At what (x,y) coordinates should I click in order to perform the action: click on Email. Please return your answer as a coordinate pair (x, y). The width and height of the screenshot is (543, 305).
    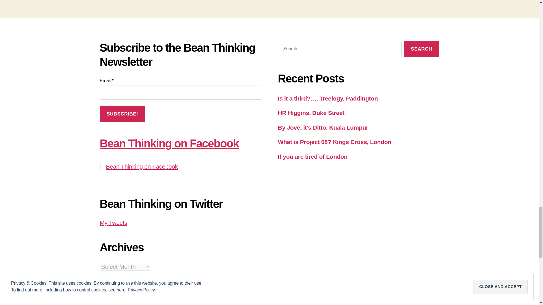
    Looking at the image, I should click on (180, 93).